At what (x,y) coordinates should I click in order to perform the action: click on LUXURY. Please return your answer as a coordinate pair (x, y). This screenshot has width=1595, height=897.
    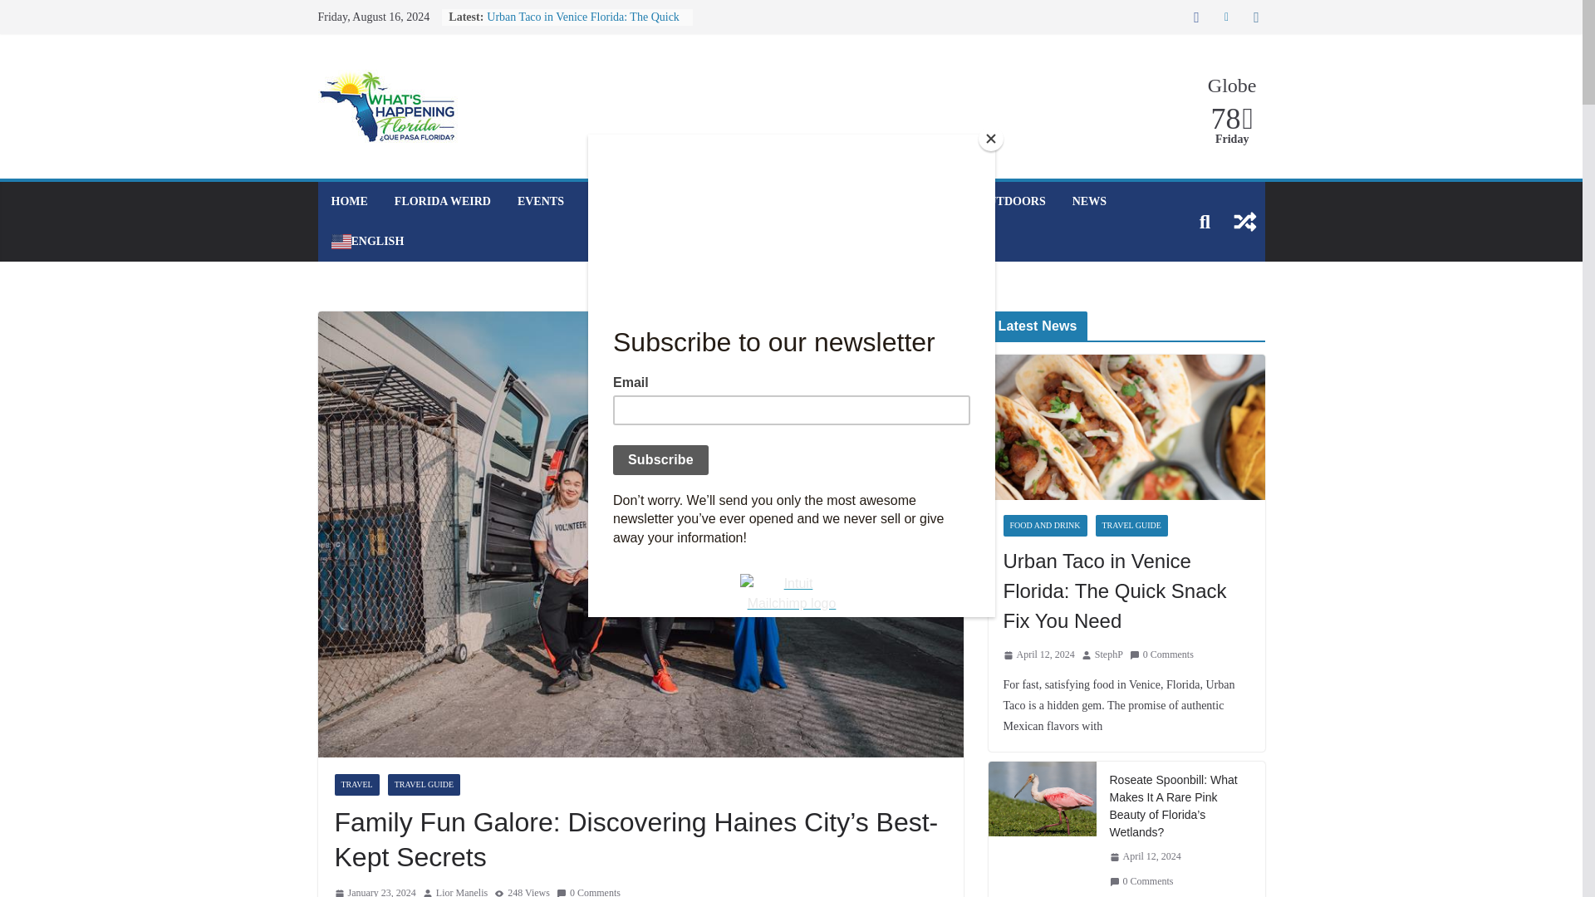
    Looking at the image, I should click on (854, 201).